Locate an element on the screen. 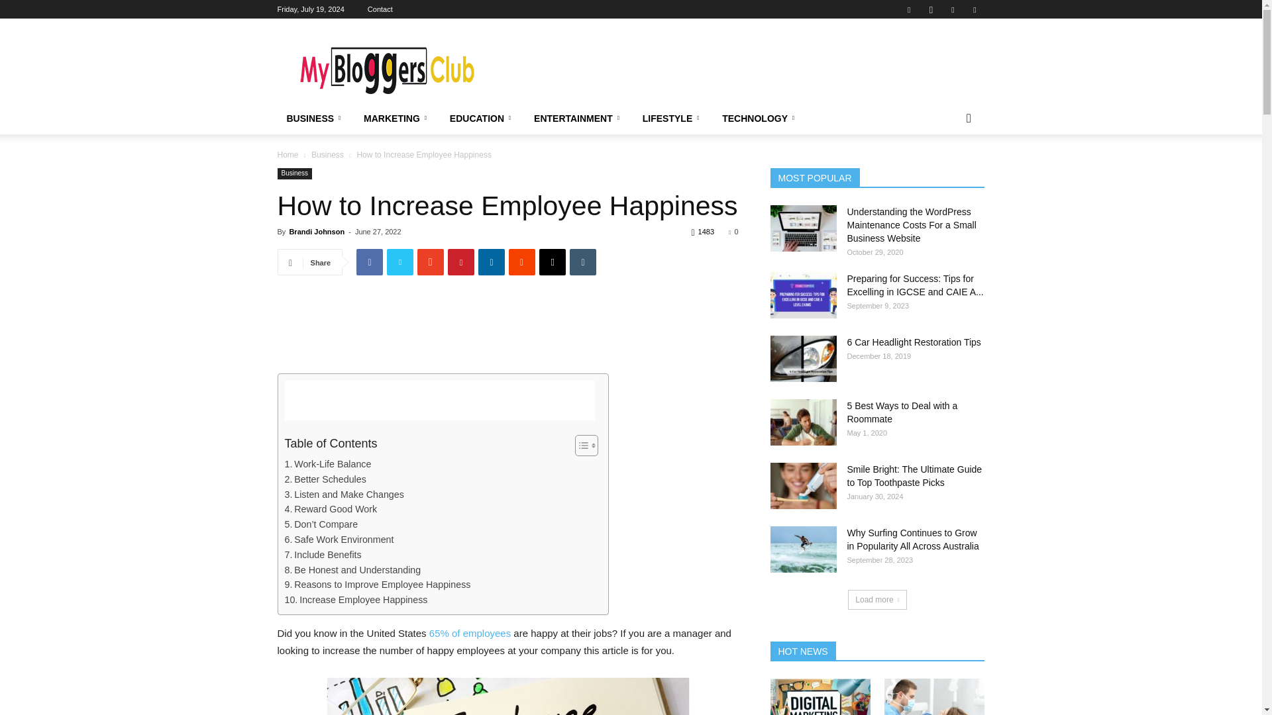 This screenshot has width=1272, height=715. Advertisement is located at coordinates (440, 400).